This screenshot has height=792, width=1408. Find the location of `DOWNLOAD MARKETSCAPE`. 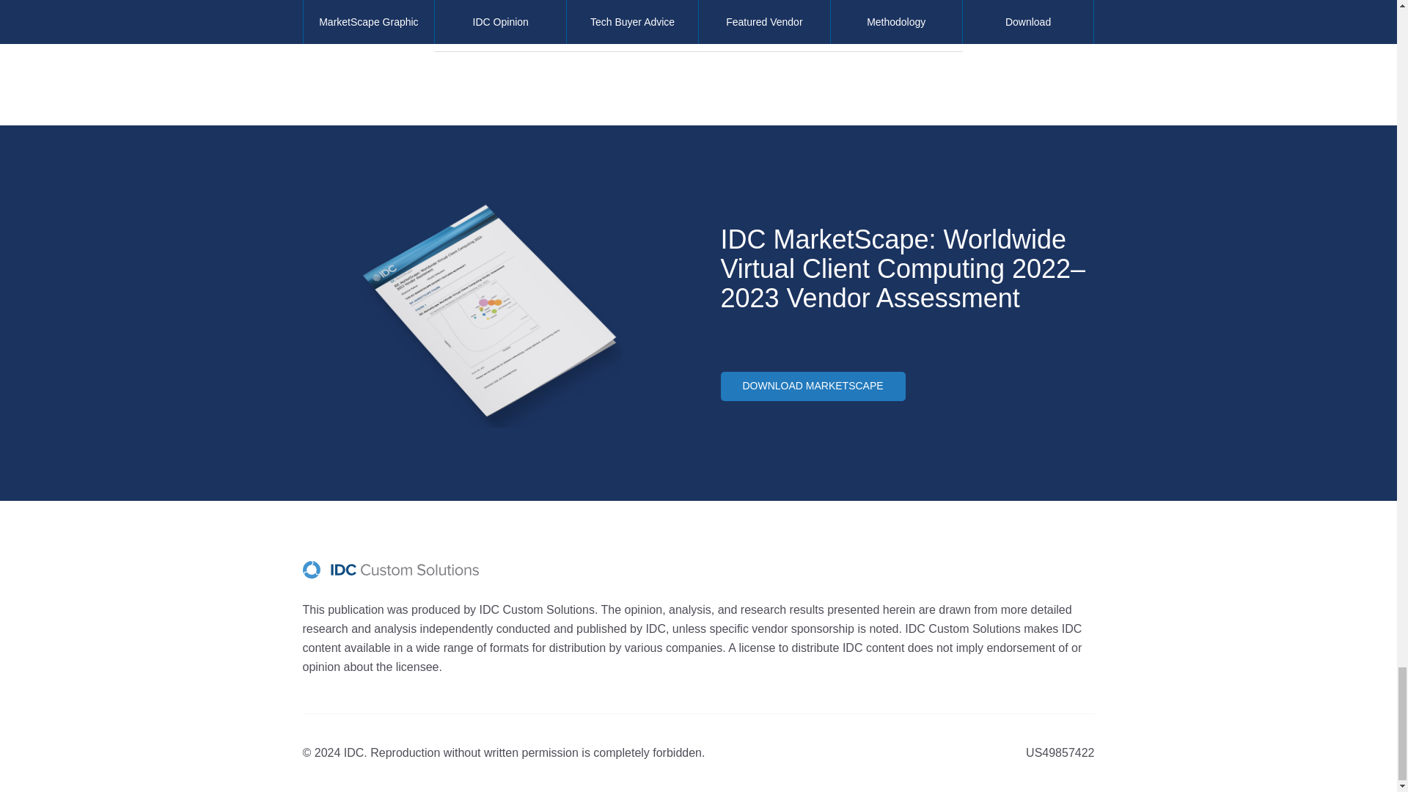

DOWNLOAD MARKETSCAPE is located at coordinates (813, 386).